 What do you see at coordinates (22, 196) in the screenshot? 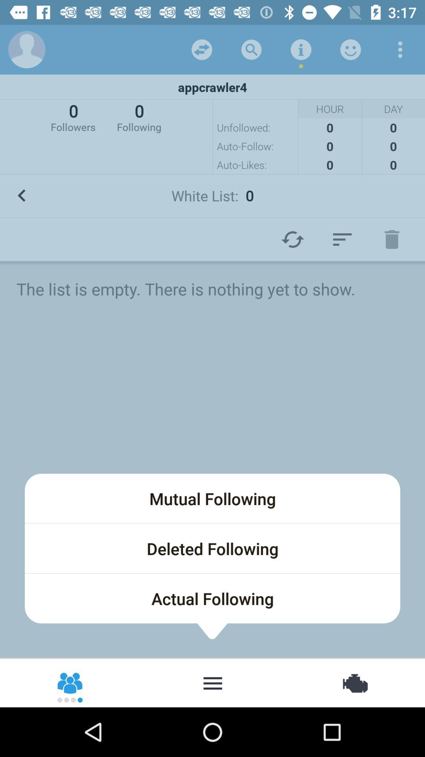
I see `go to previous page` at bounding box center [22, 196].